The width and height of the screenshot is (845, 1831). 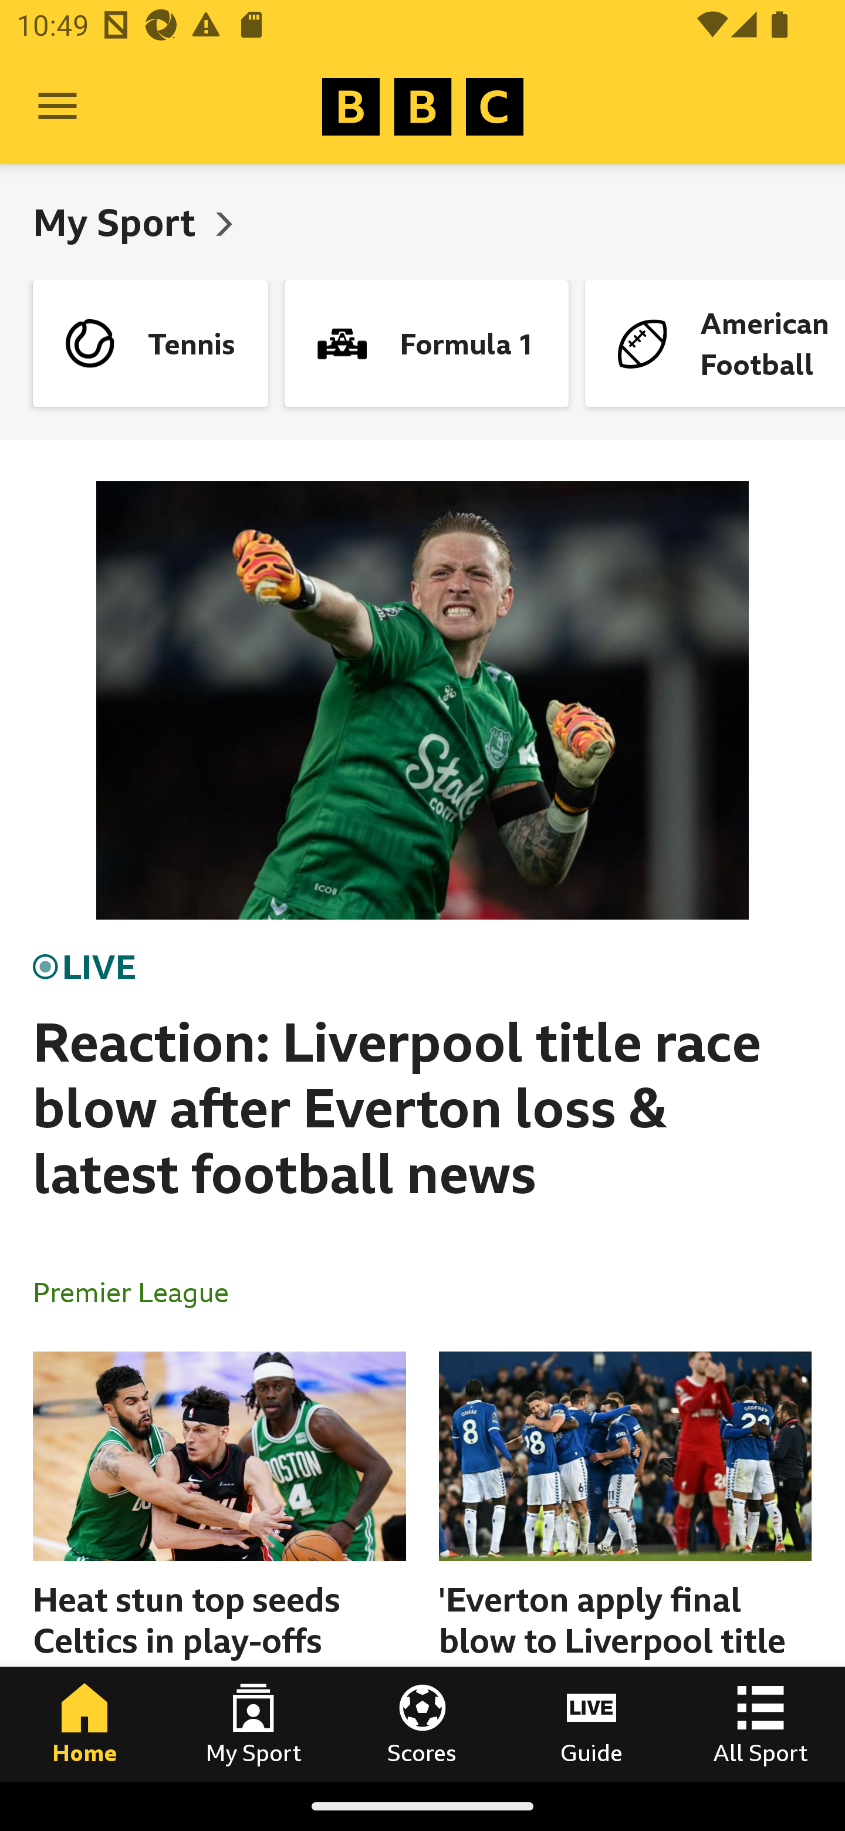 I want to click on All Sport, so click(x=760, y=1724).